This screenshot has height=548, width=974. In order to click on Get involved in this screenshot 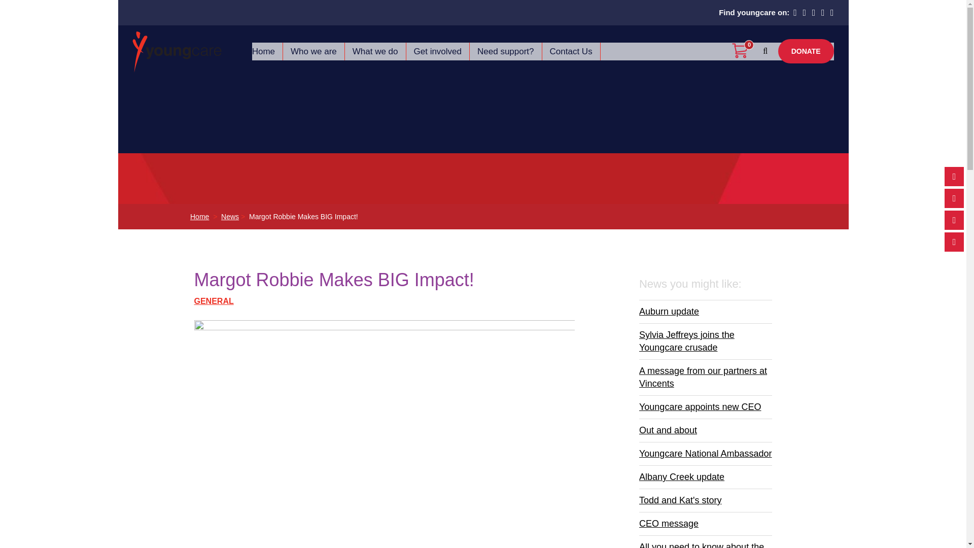, I will do `click(438, 51)`.